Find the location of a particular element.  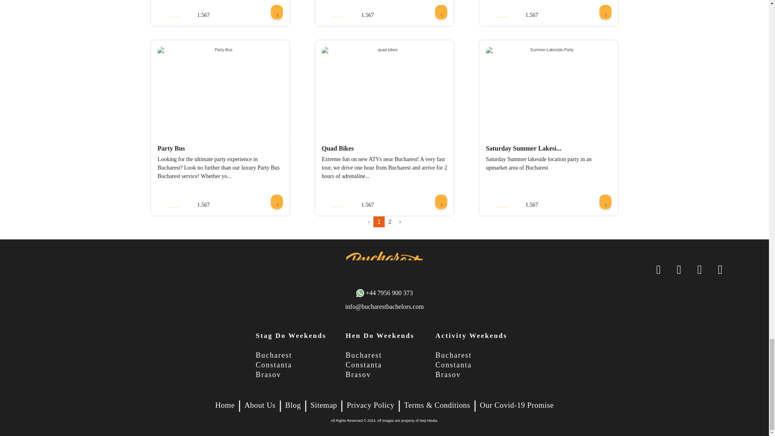

phone is located at coordinates (720, 270).